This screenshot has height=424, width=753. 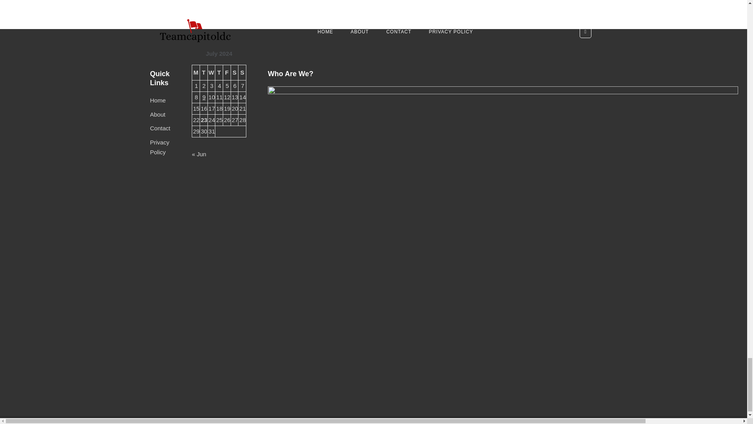 What do you see at coordinates (211, 72) in the screenshot?
I see `Wednesday` at bounding box center [211, 72].